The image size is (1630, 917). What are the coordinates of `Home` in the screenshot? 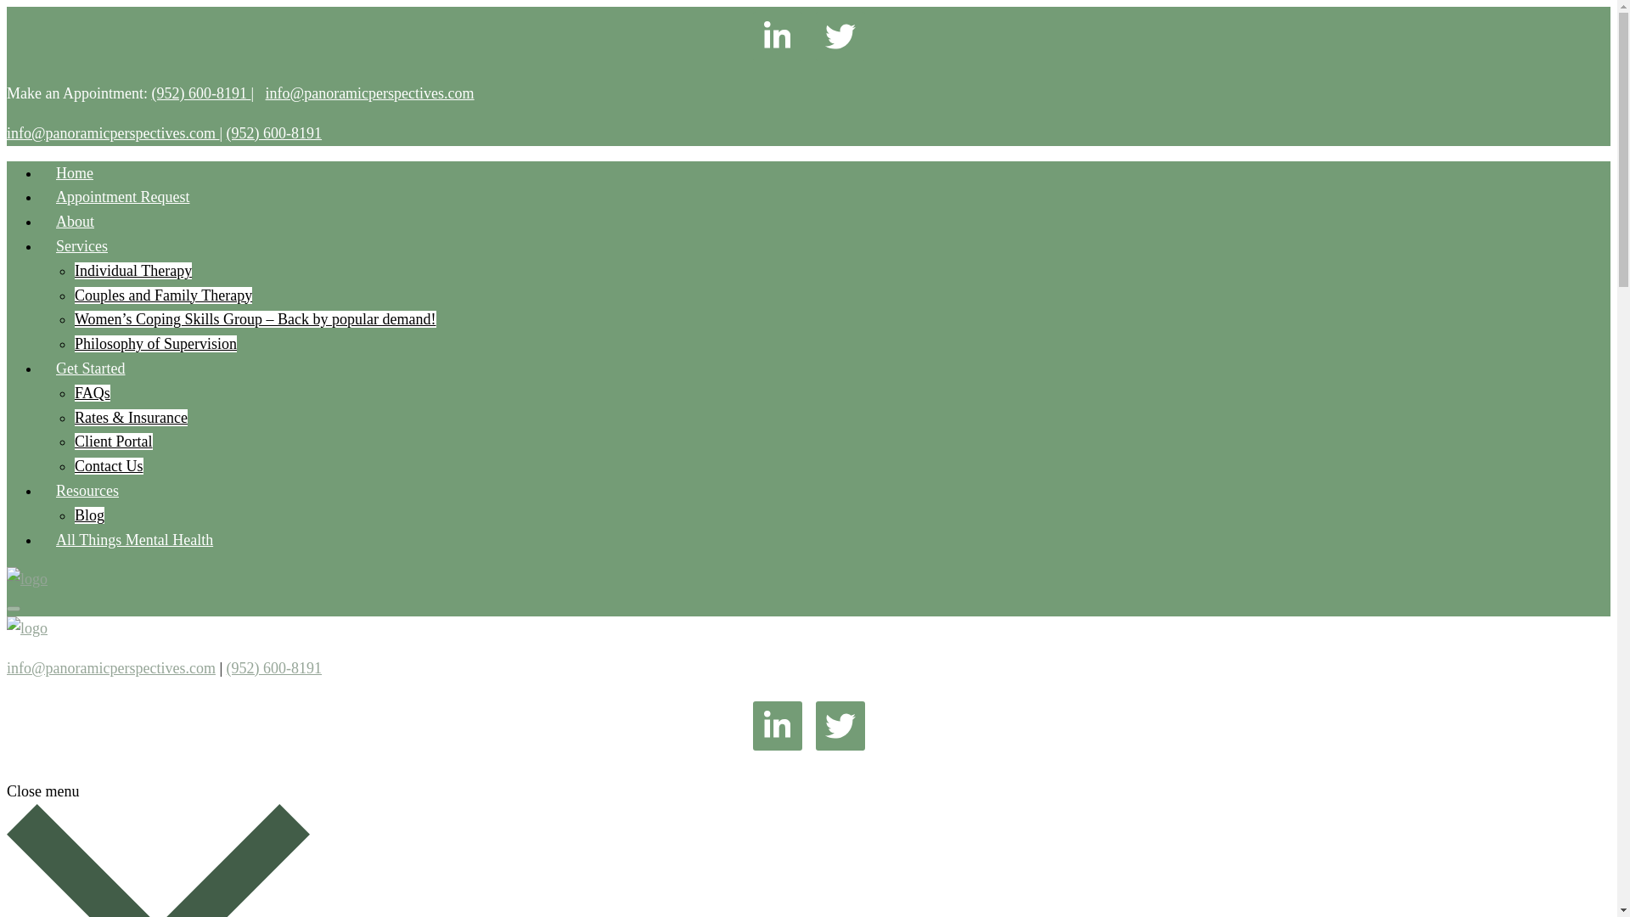 It's located at (75, 172).